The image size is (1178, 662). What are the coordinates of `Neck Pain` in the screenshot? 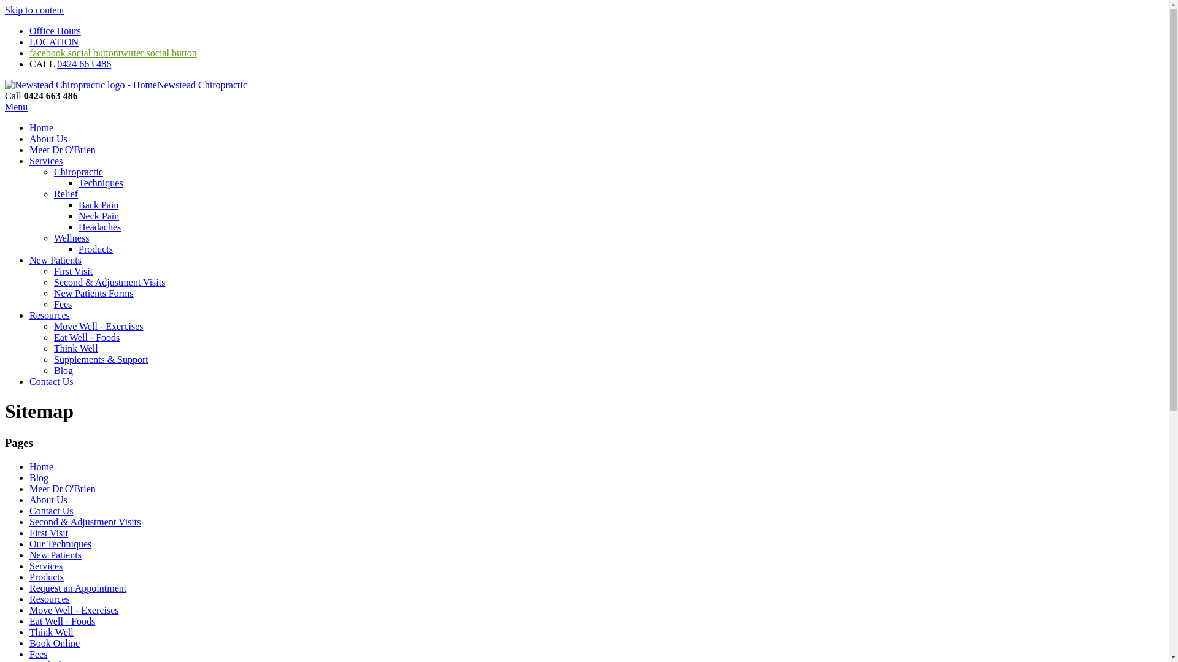 It's located at (99, 216).